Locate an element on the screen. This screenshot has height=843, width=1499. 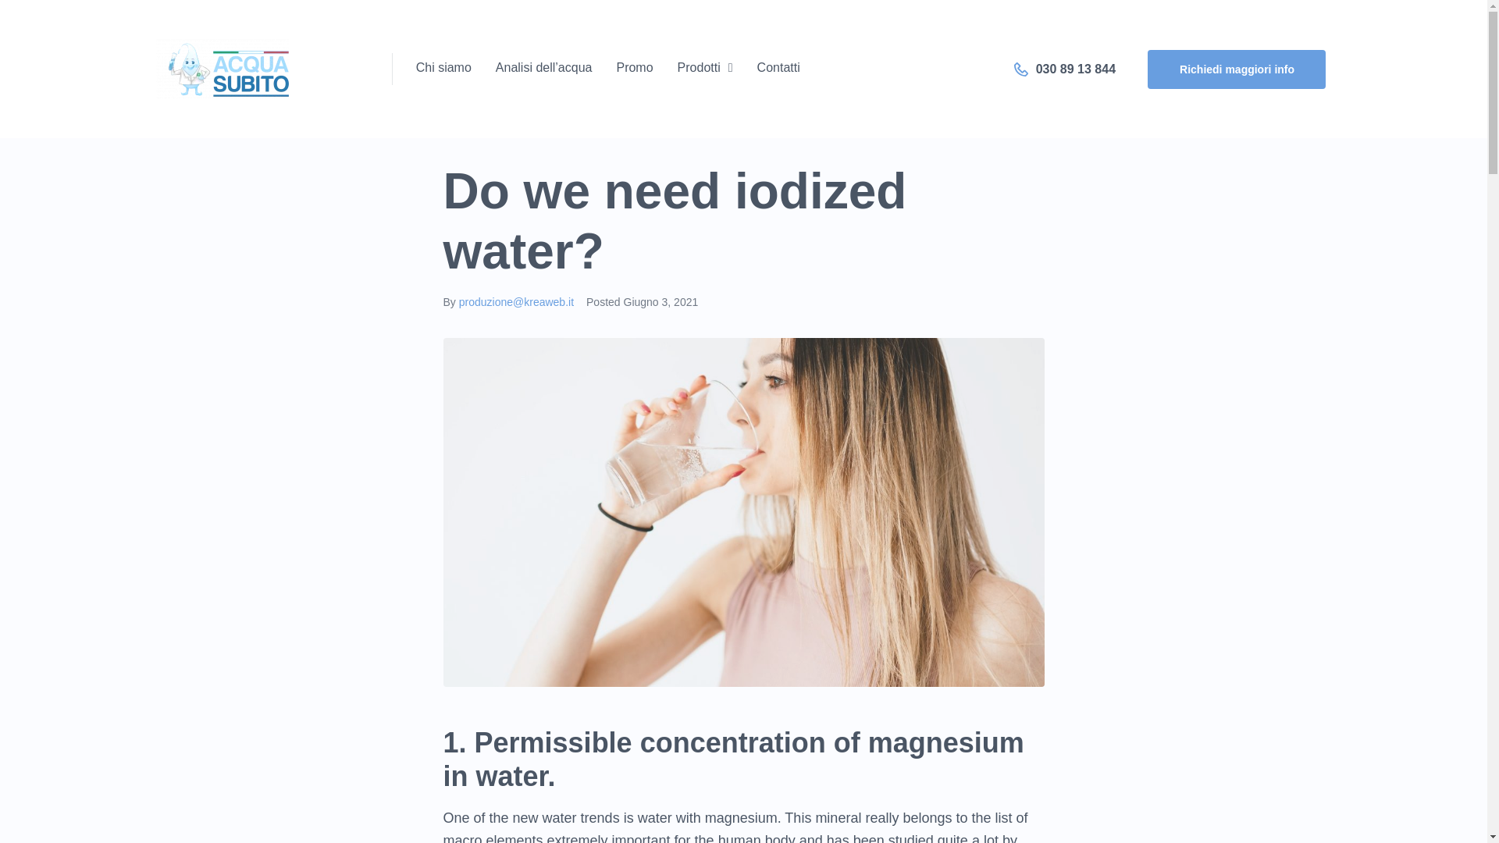
Chi siamo is located at coordinates (443, 69).